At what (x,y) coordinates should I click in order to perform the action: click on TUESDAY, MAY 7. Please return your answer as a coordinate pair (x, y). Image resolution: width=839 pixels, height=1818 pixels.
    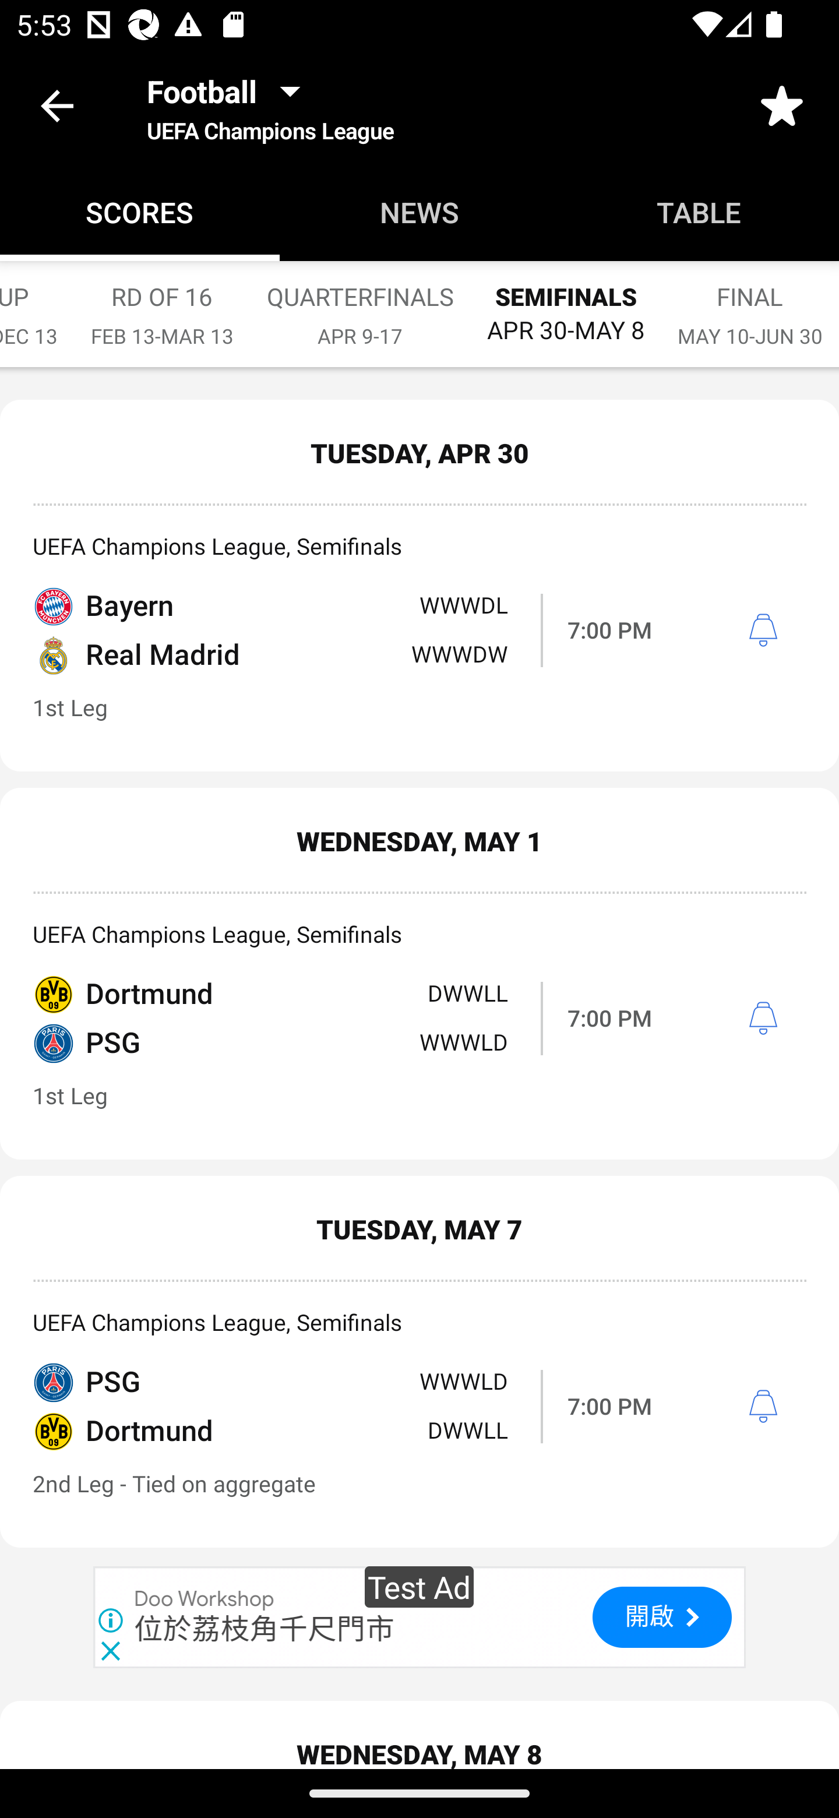
    Looking at the image, I should click on (419, 1228).